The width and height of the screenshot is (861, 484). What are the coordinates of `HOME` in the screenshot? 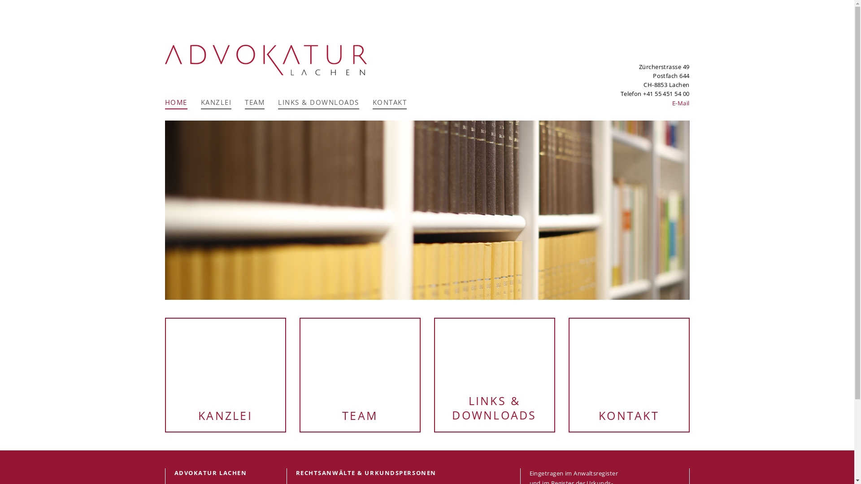 It's located at (176, 104).